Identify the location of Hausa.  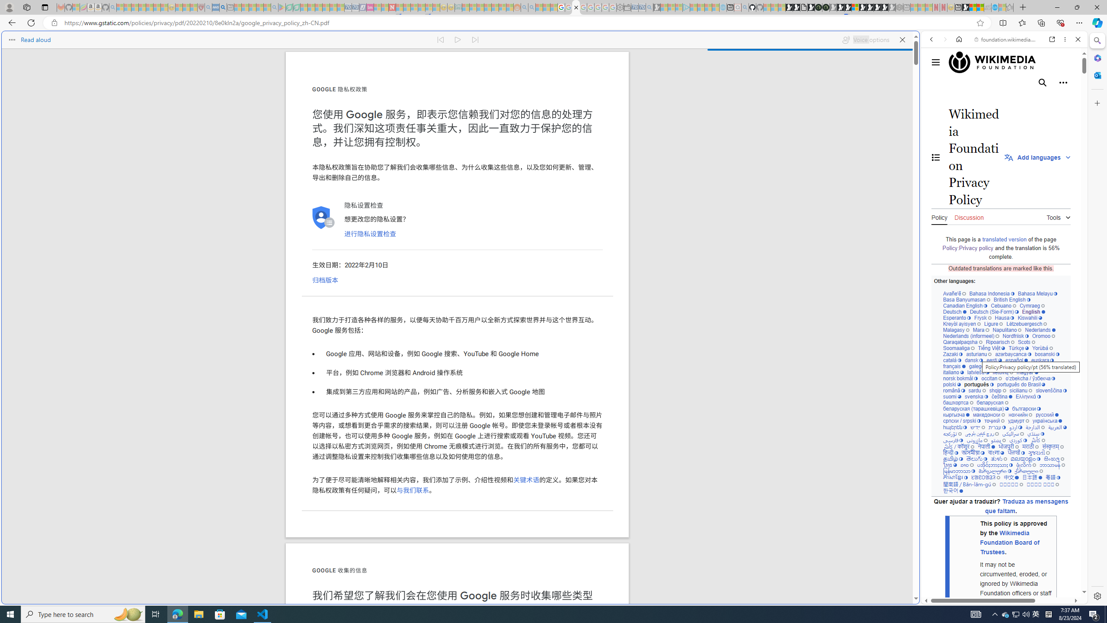
(1004, 318).